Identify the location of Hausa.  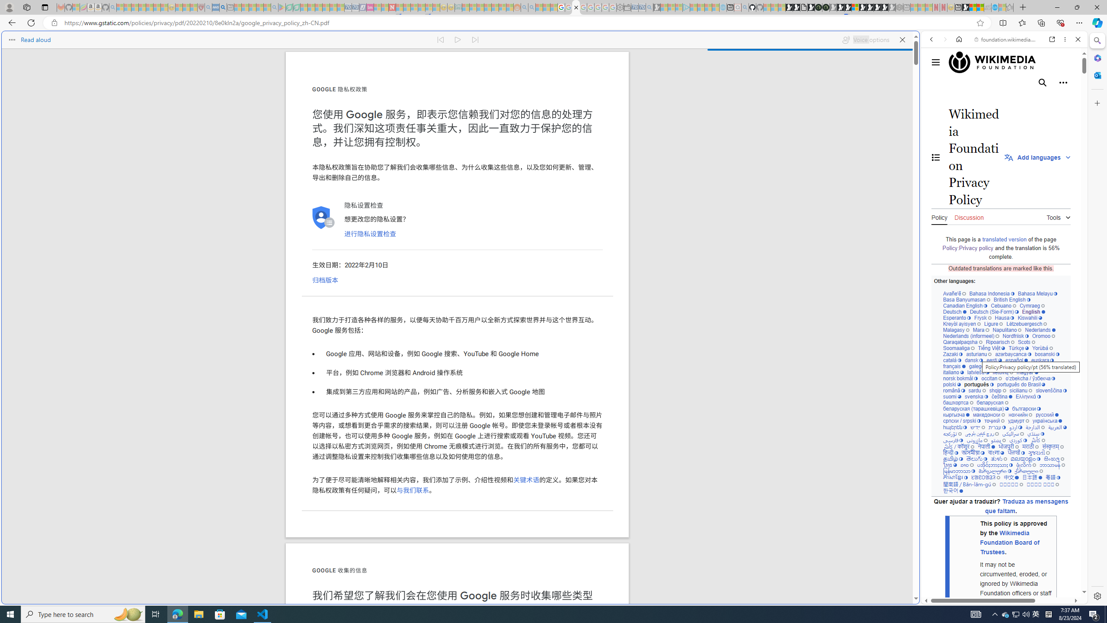
(1004, 318).